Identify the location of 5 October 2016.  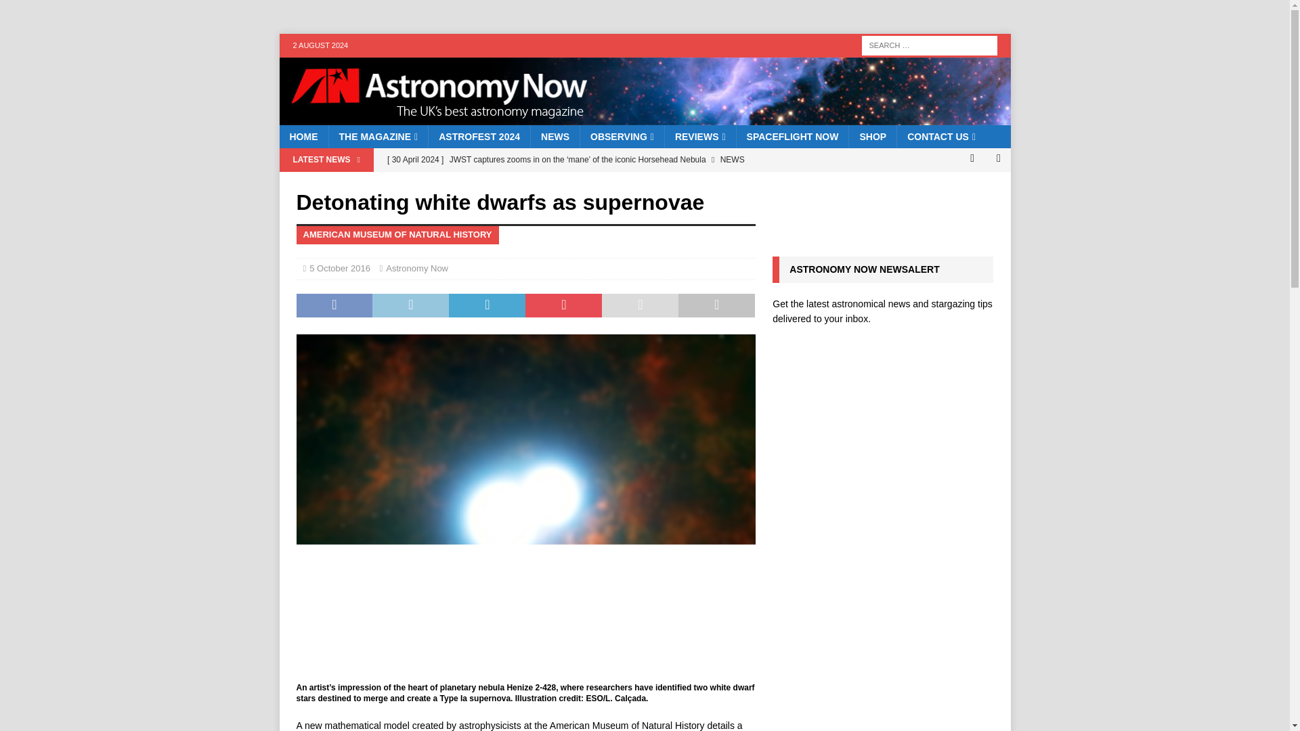
(340, 268).